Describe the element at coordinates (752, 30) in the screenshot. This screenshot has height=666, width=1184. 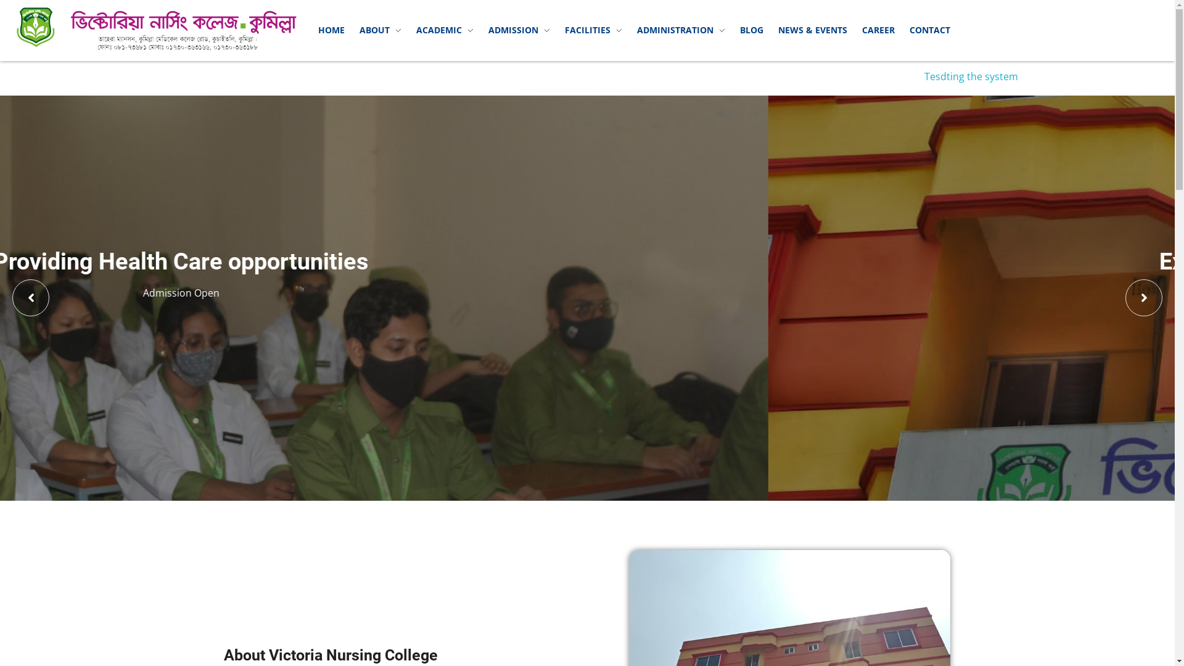
I see `BLOG` at that location.